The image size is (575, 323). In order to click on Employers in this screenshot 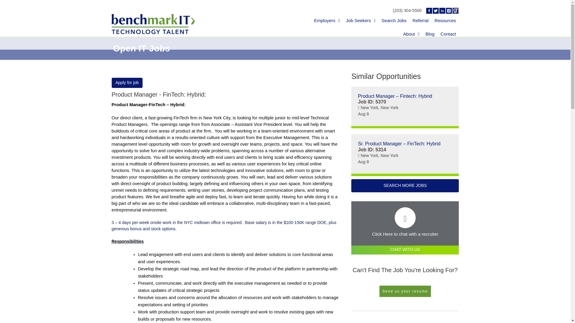, I will do `click(327, 20)`.